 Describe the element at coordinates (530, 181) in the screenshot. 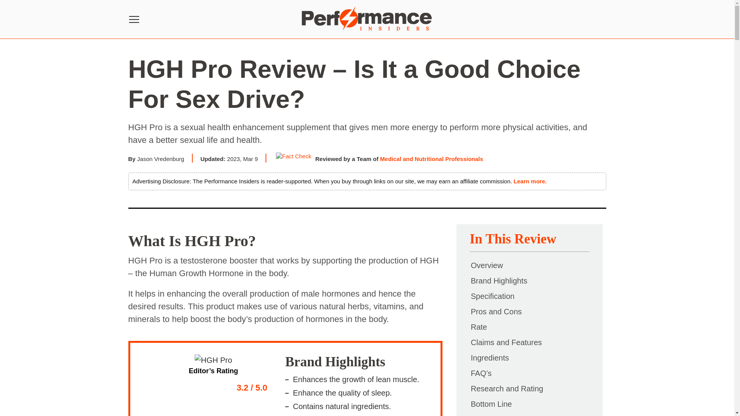

I see `Learn more.` at that location.